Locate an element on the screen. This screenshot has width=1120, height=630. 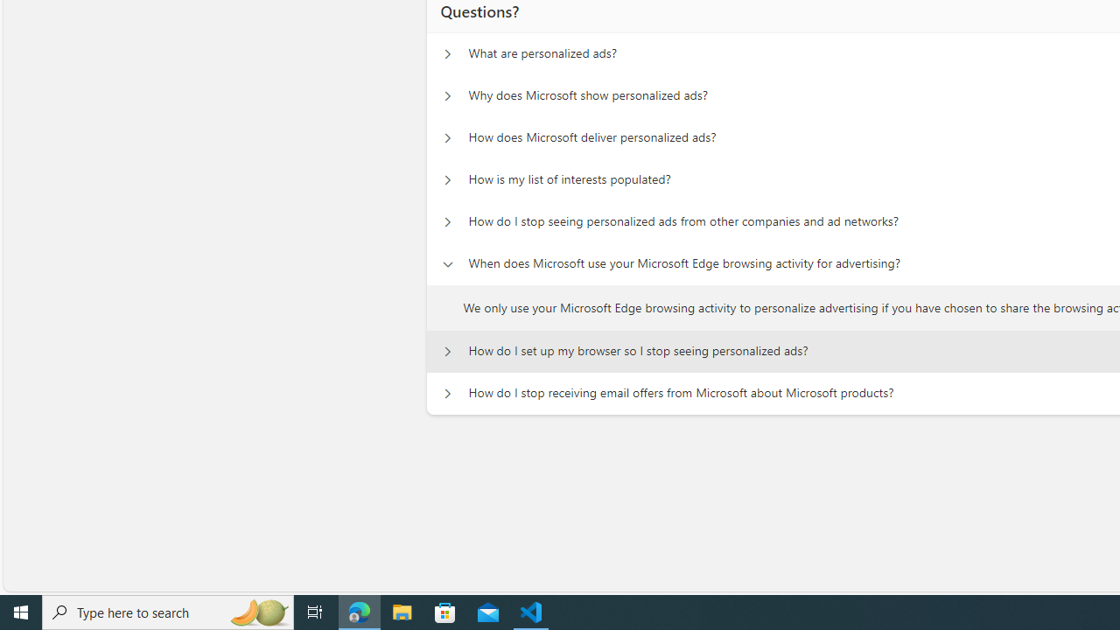
Questions? How does Microsoft deliver personalized ads? is located at coordinates (447, 138).